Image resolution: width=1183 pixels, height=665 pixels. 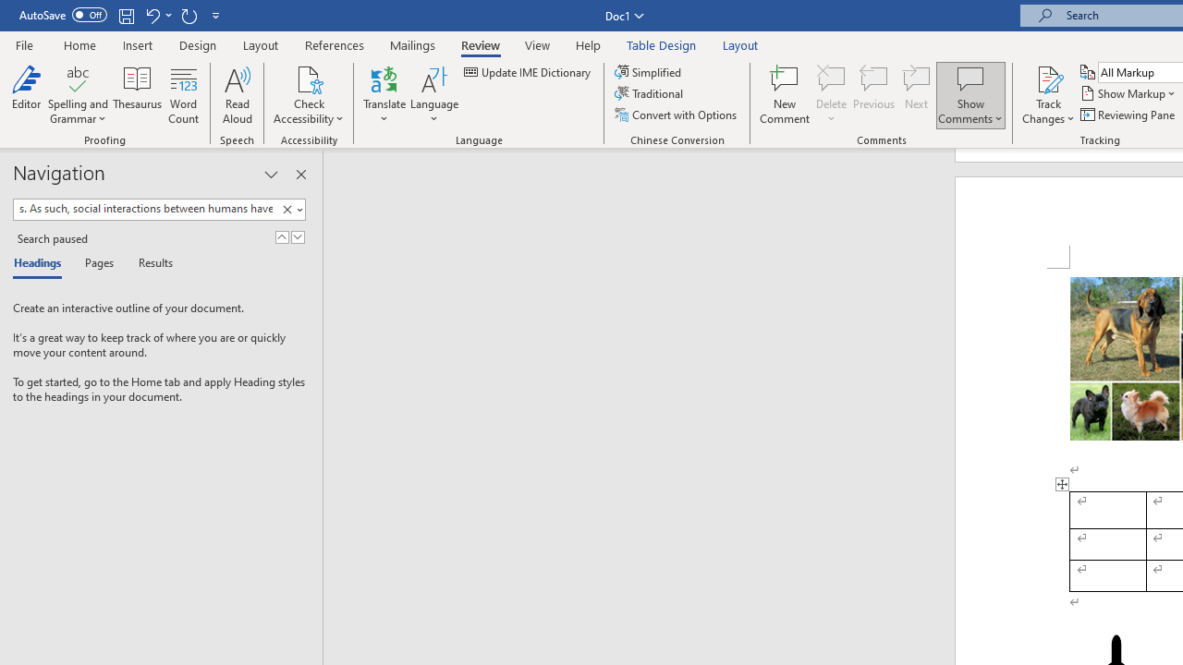 What do you see at coordinates (139, 44) in the screenshot?
I see `Insert` at bounding box center [139, 44].